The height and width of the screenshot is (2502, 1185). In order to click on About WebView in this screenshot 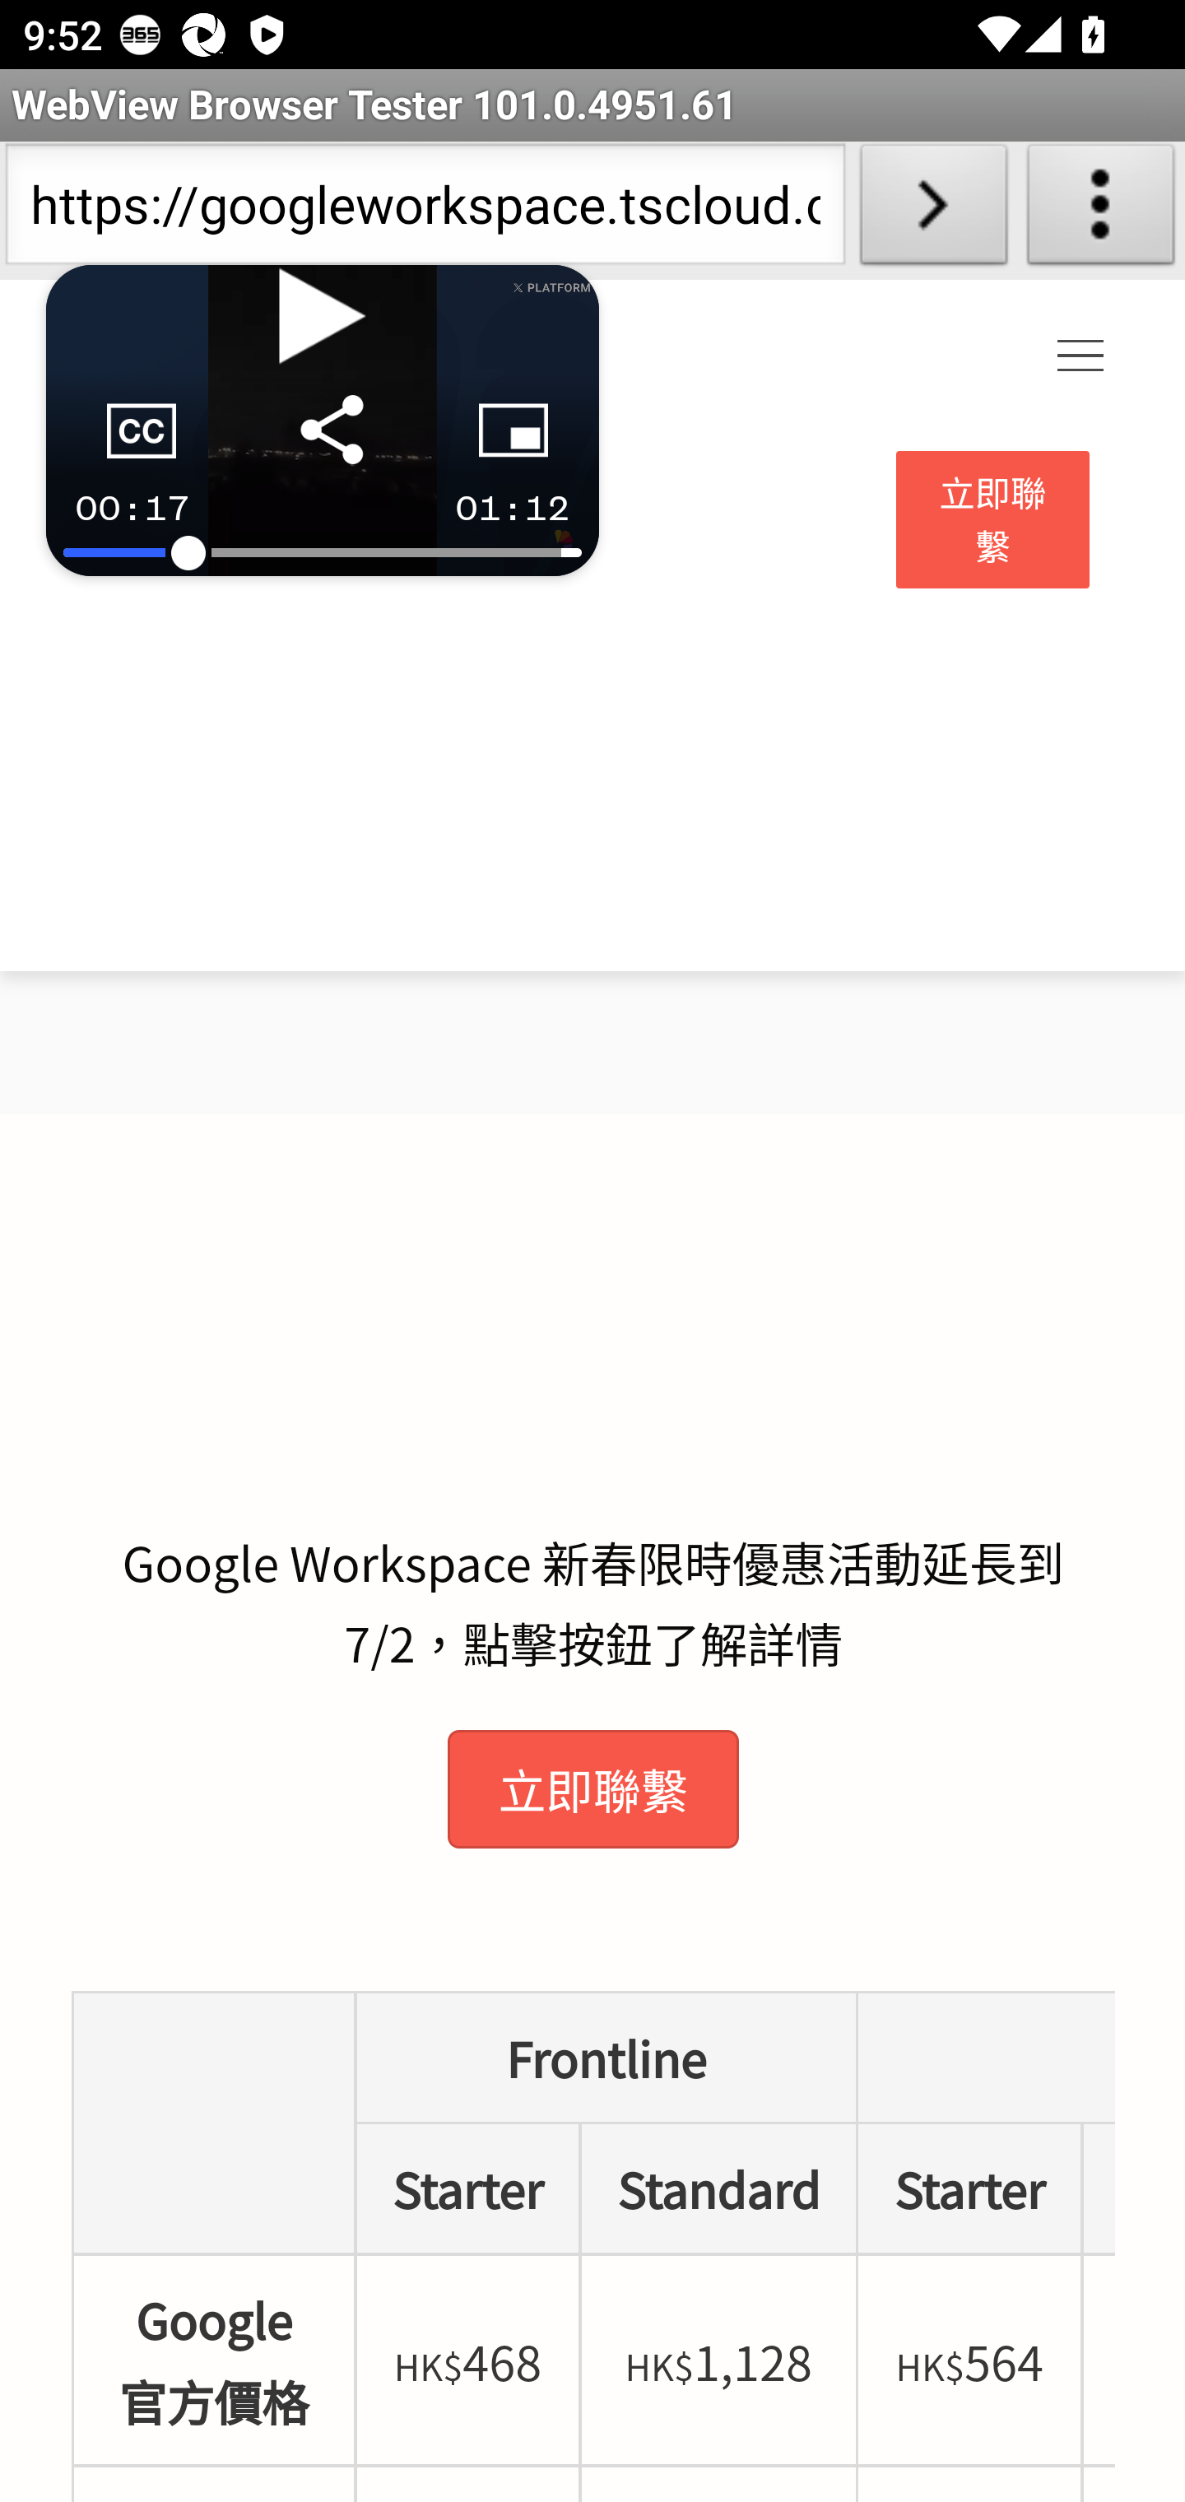, I will do `click(1101, 211)`.